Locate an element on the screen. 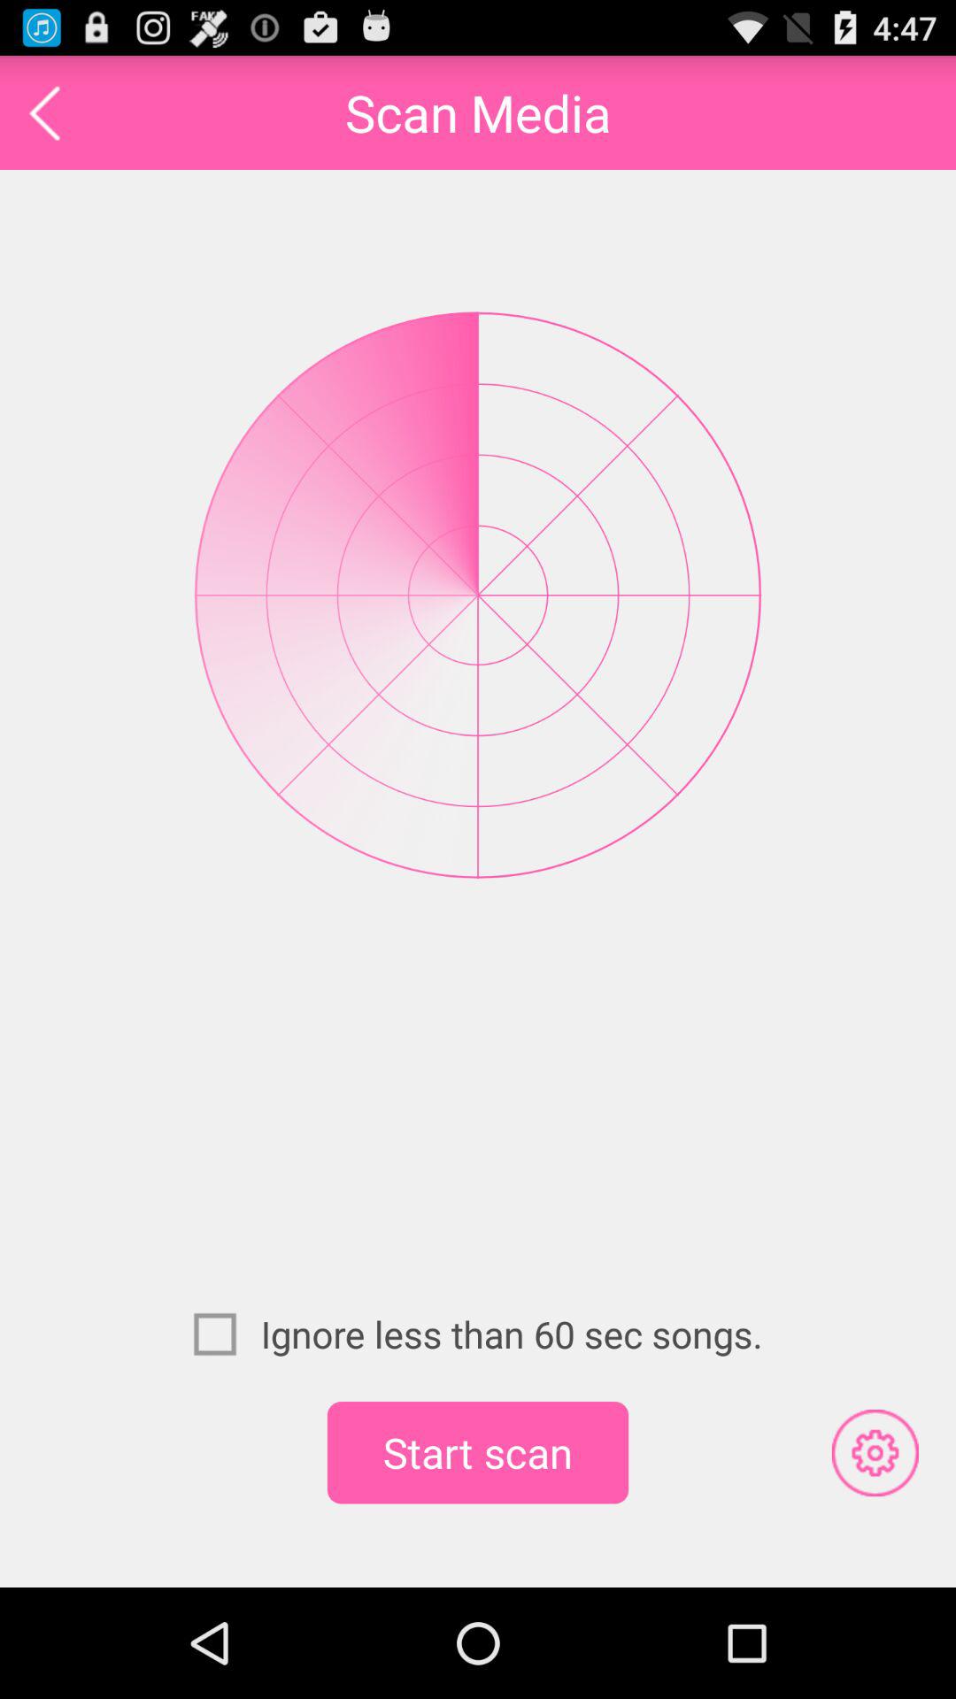 The image size is (956, 1699). click the icon to the right of start scan app is located at coordinates (875, 1452).